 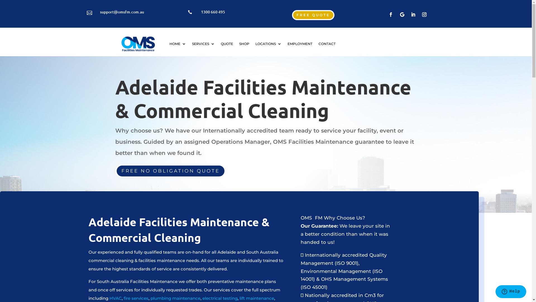 What do you see at coordinates (227, 44) in the screenshot?
I see `QUOTE` at bounding box center [227, 44].